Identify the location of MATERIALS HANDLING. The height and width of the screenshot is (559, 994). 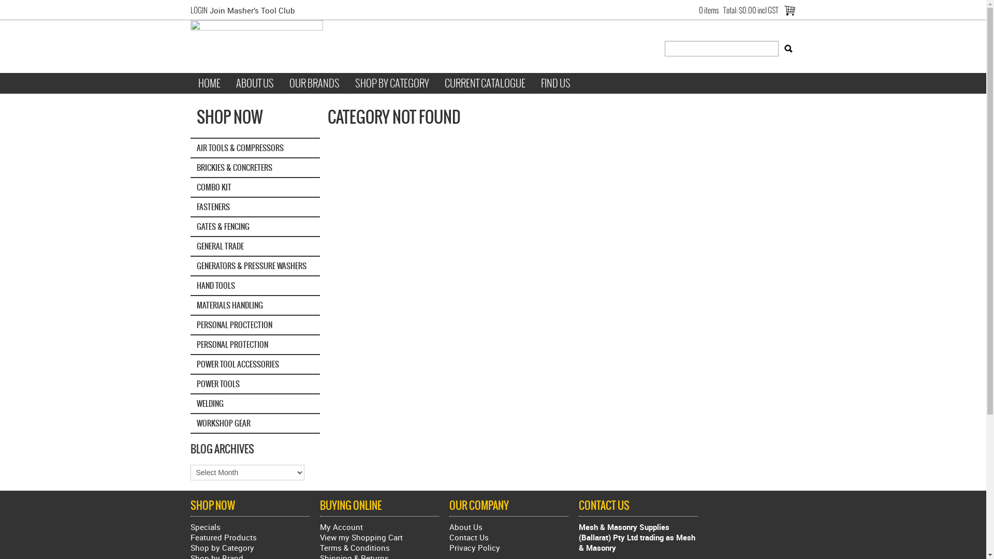
(255, 306).